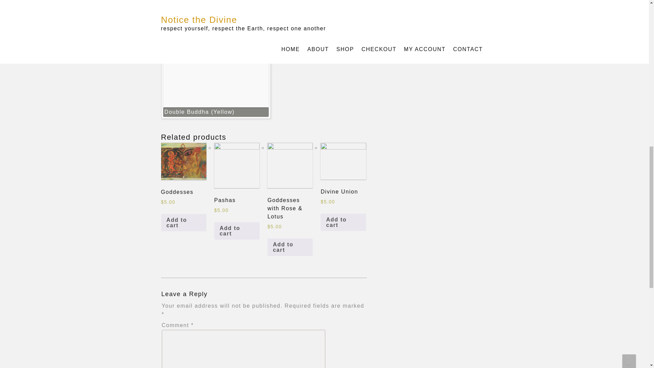  What do you see at coordinates (343, 223) in the screenshot?
I see `Add to cart` at bounding box center [343, 223].